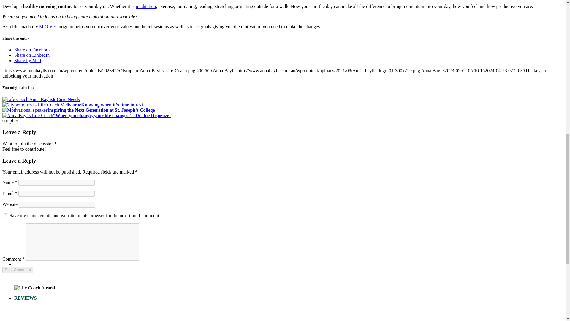  Describe the element at coordinates (5, 215) in the screenshot. I see `yes` at that location.